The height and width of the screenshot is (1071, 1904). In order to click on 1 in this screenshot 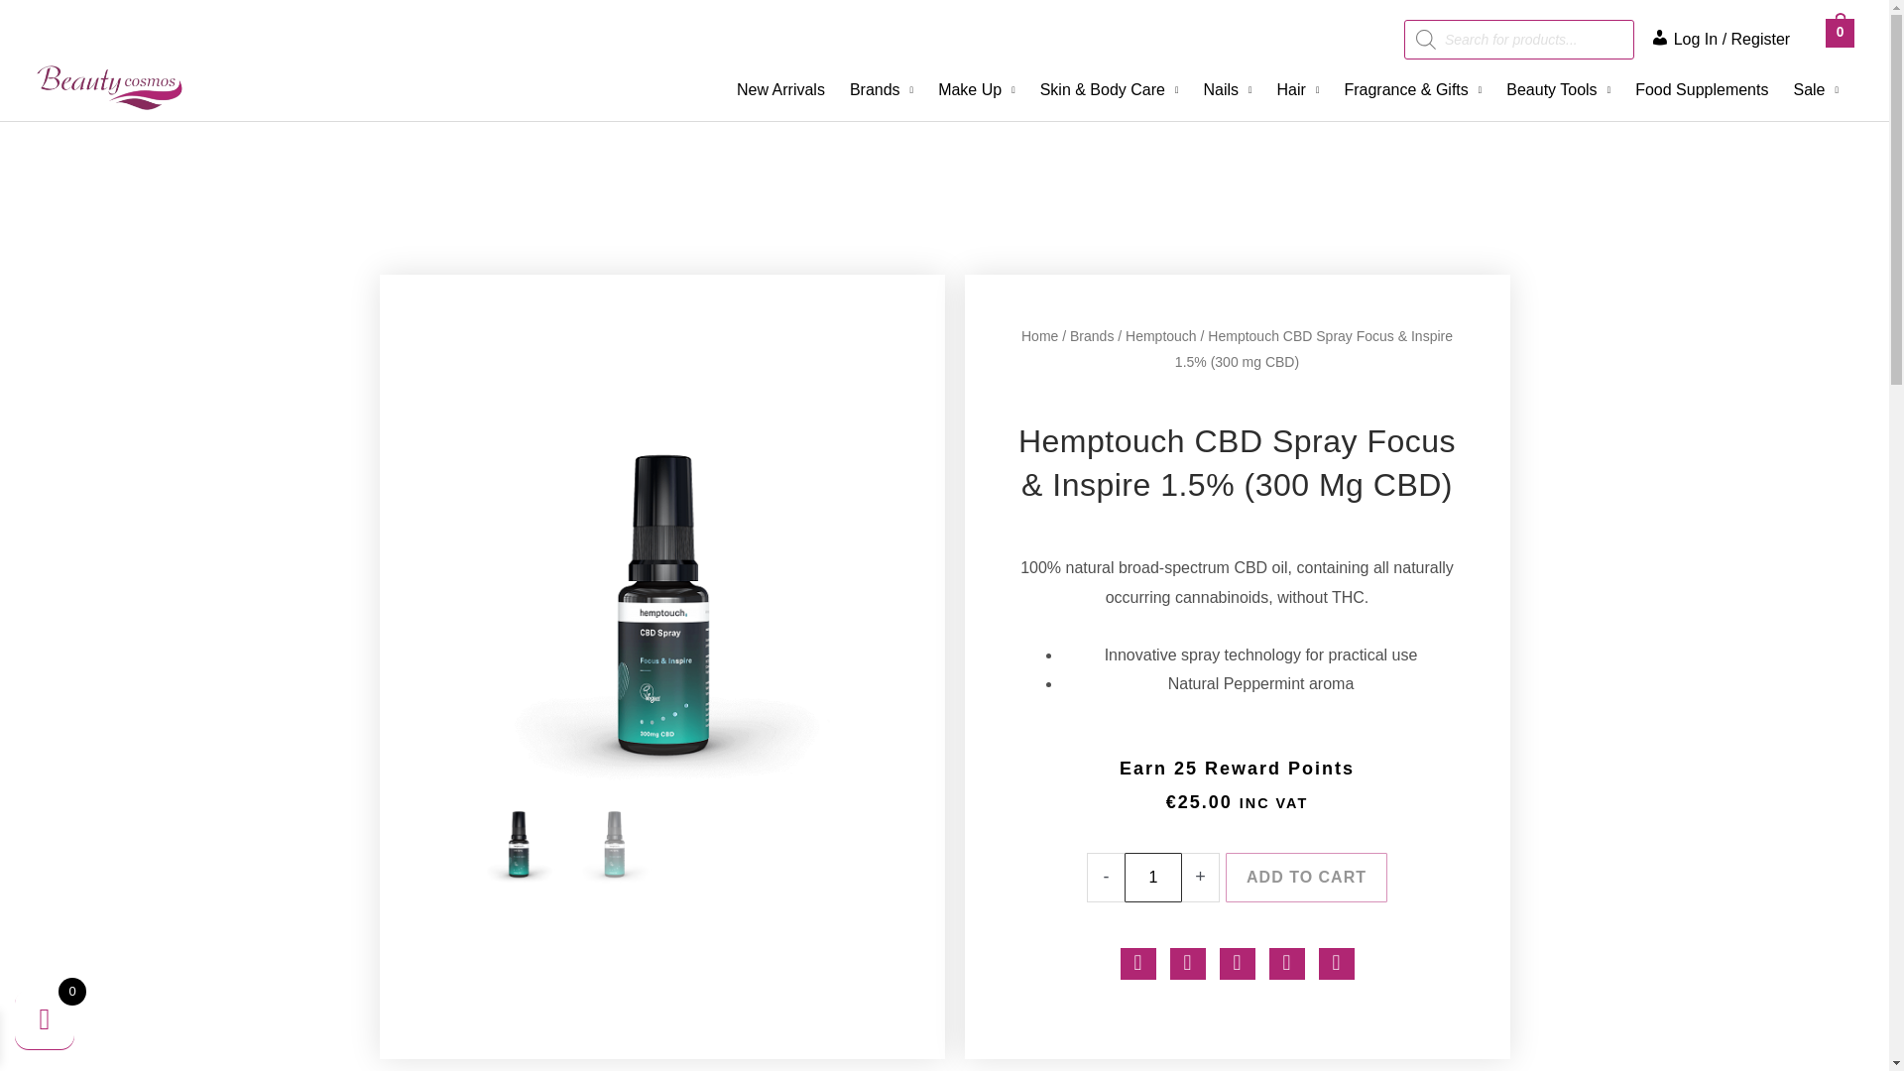, I will do `click(1153, 877)`.